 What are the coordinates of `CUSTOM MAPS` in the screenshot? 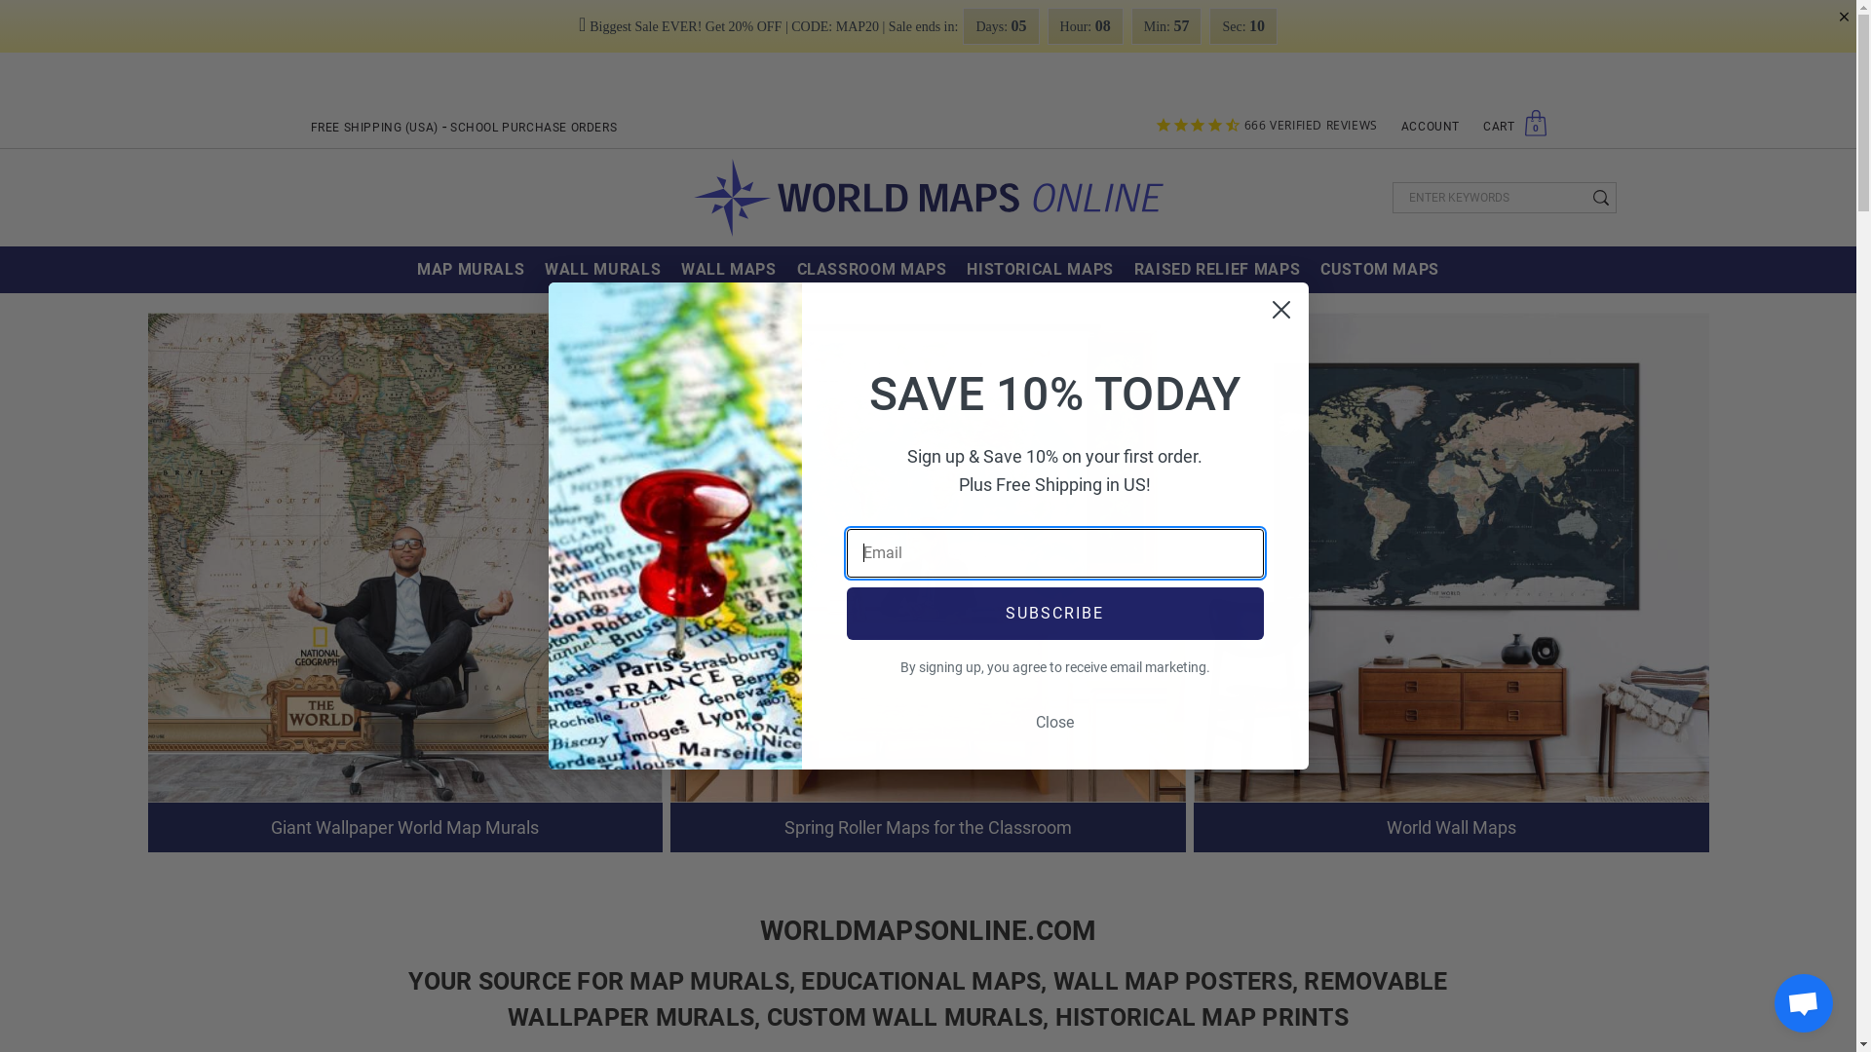 It's located at (1380, 270).